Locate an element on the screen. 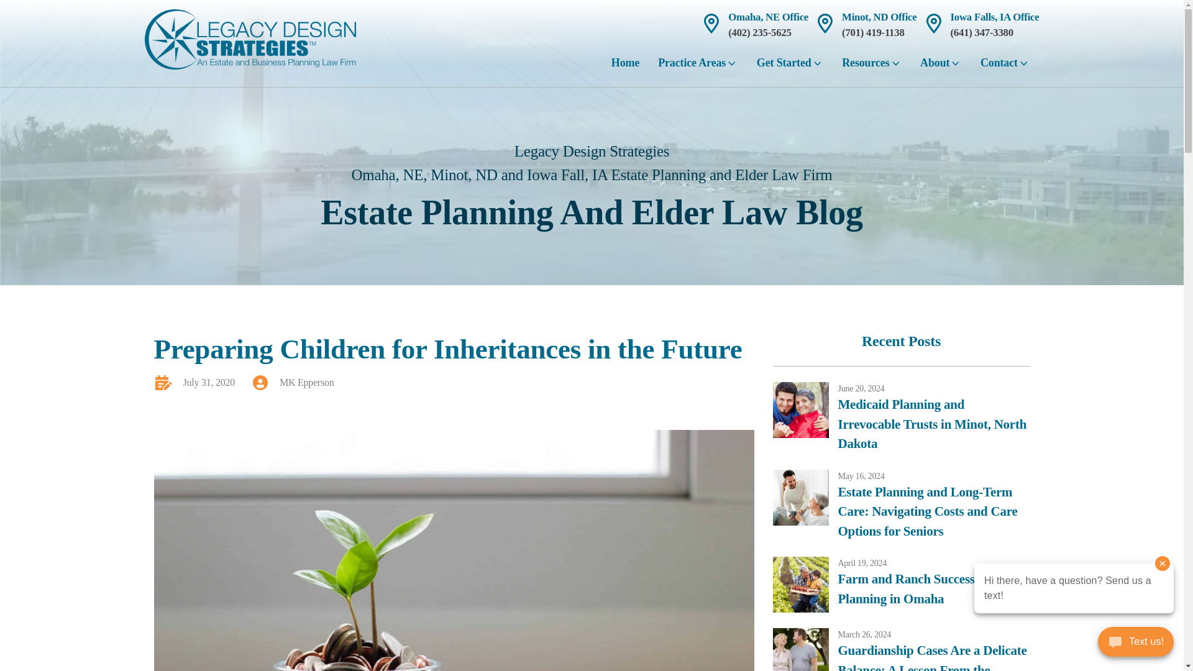 The image size is (1193, 671). Omaha, NE Office is located at coordinates (768, 17).